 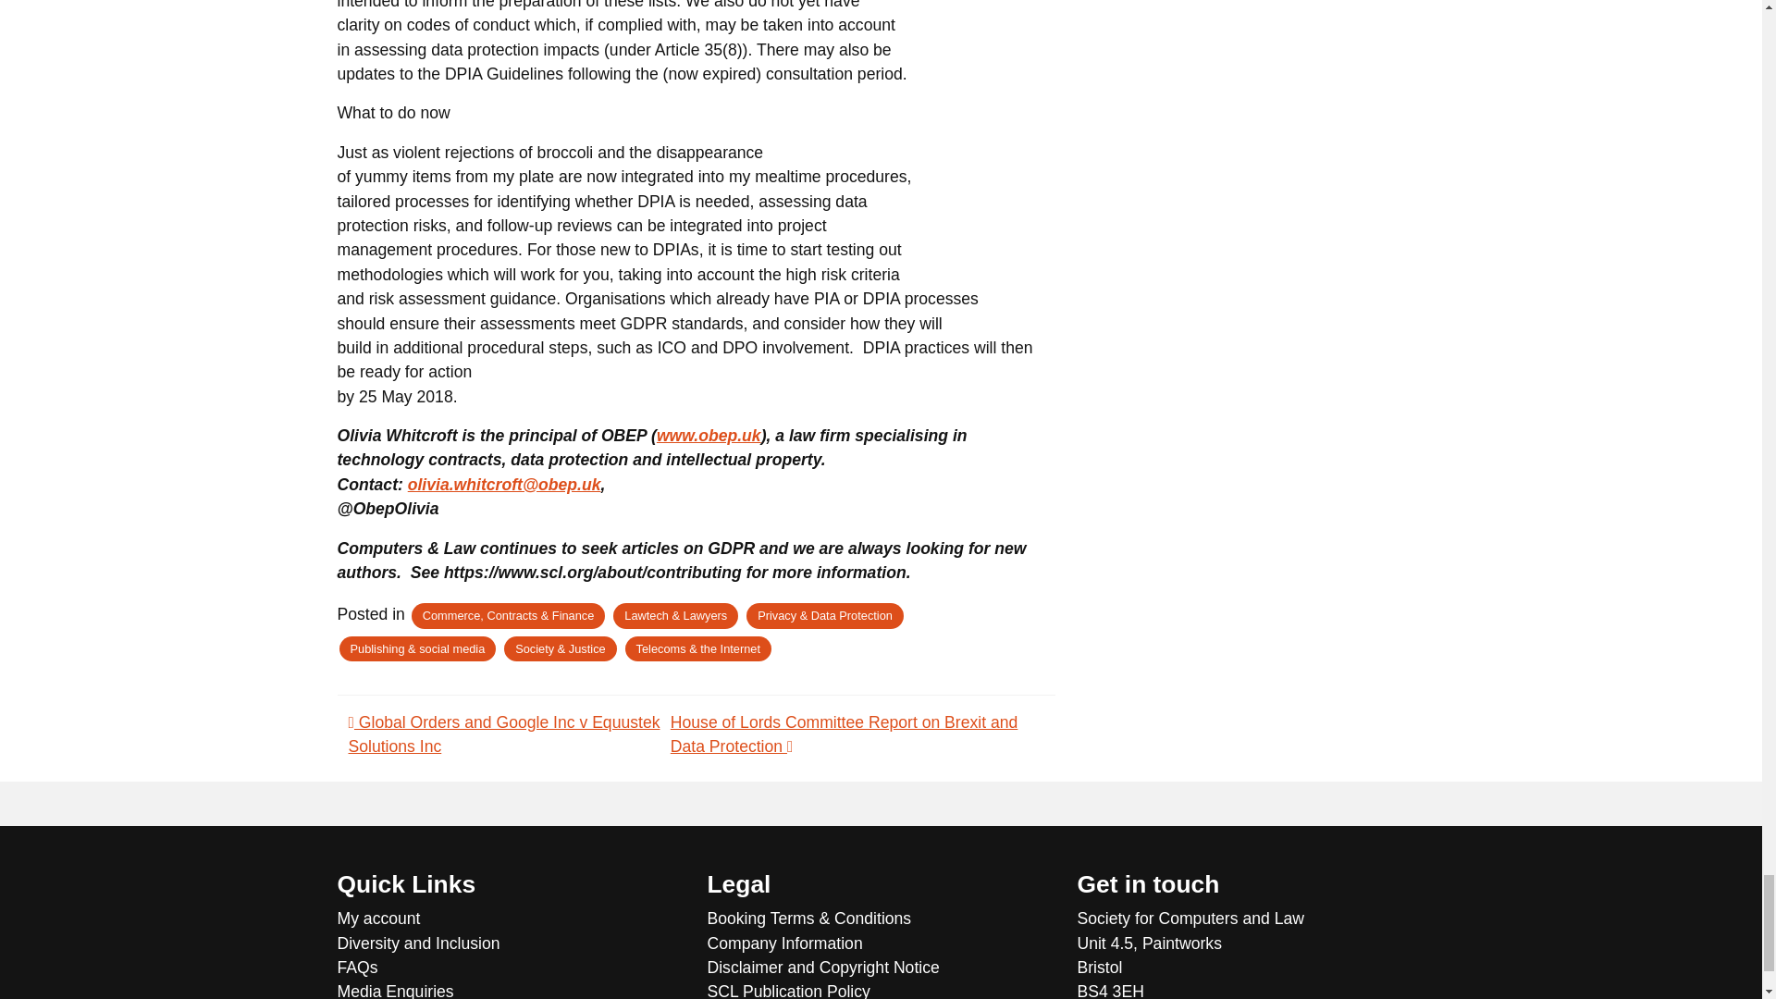 I want to click on Diversity and Inclusion, so click(x=511, y=943).